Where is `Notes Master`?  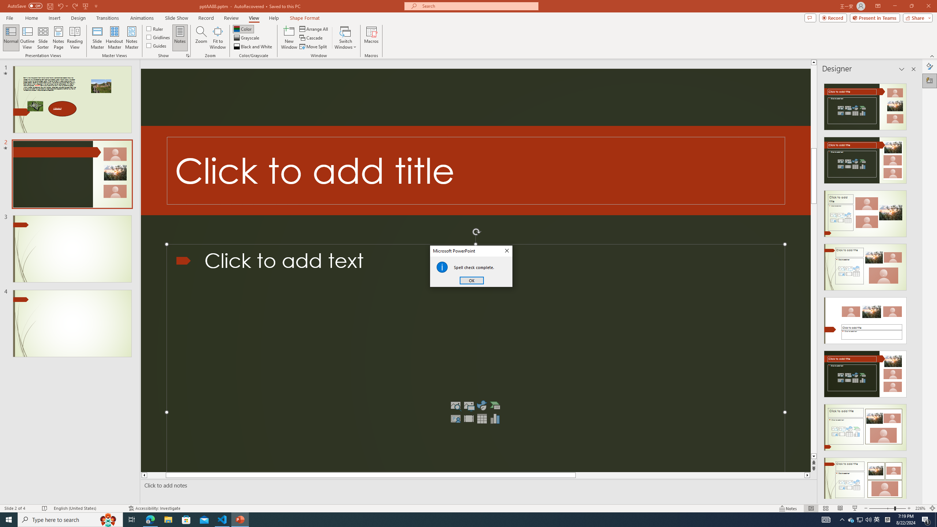
Notes Master is located at coordinates (131, 38).